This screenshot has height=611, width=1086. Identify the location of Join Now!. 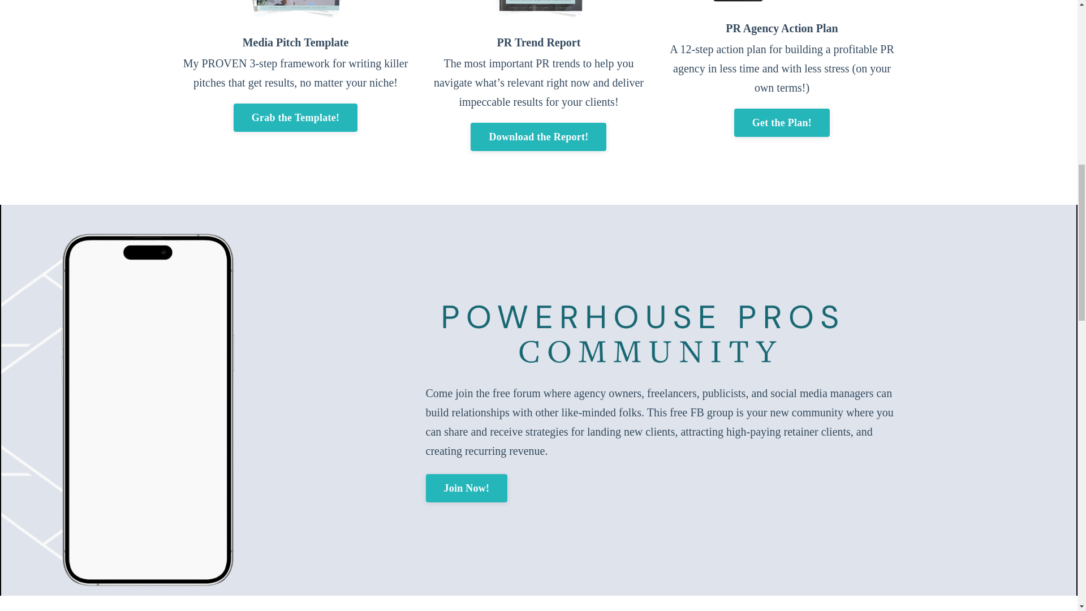
(466, 488).